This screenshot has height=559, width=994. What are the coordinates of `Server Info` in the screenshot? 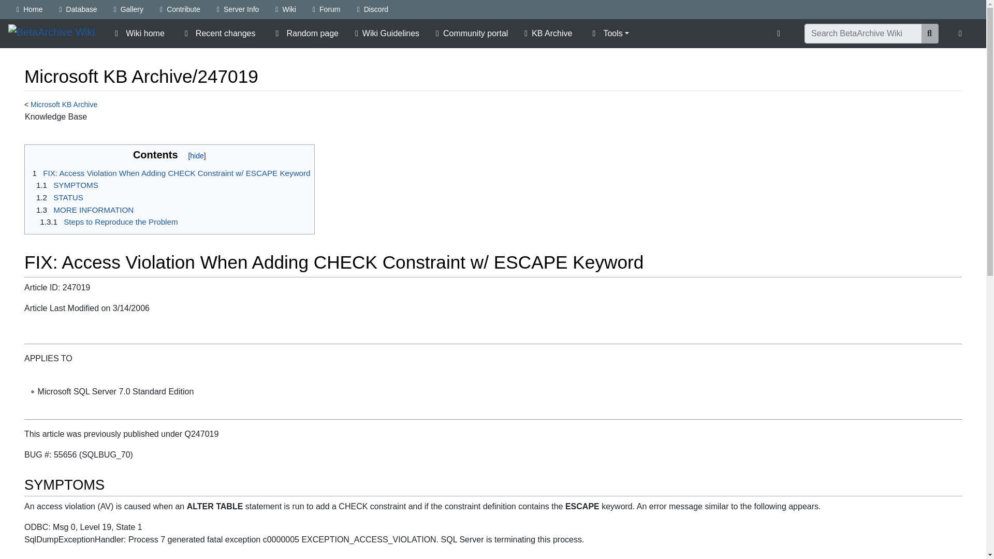 It's located at (238, 9).